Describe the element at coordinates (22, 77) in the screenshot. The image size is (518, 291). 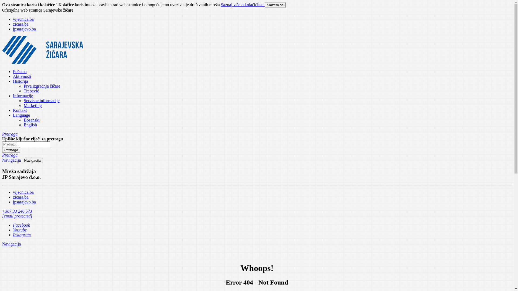
I see `Aktivnosti` at that location.